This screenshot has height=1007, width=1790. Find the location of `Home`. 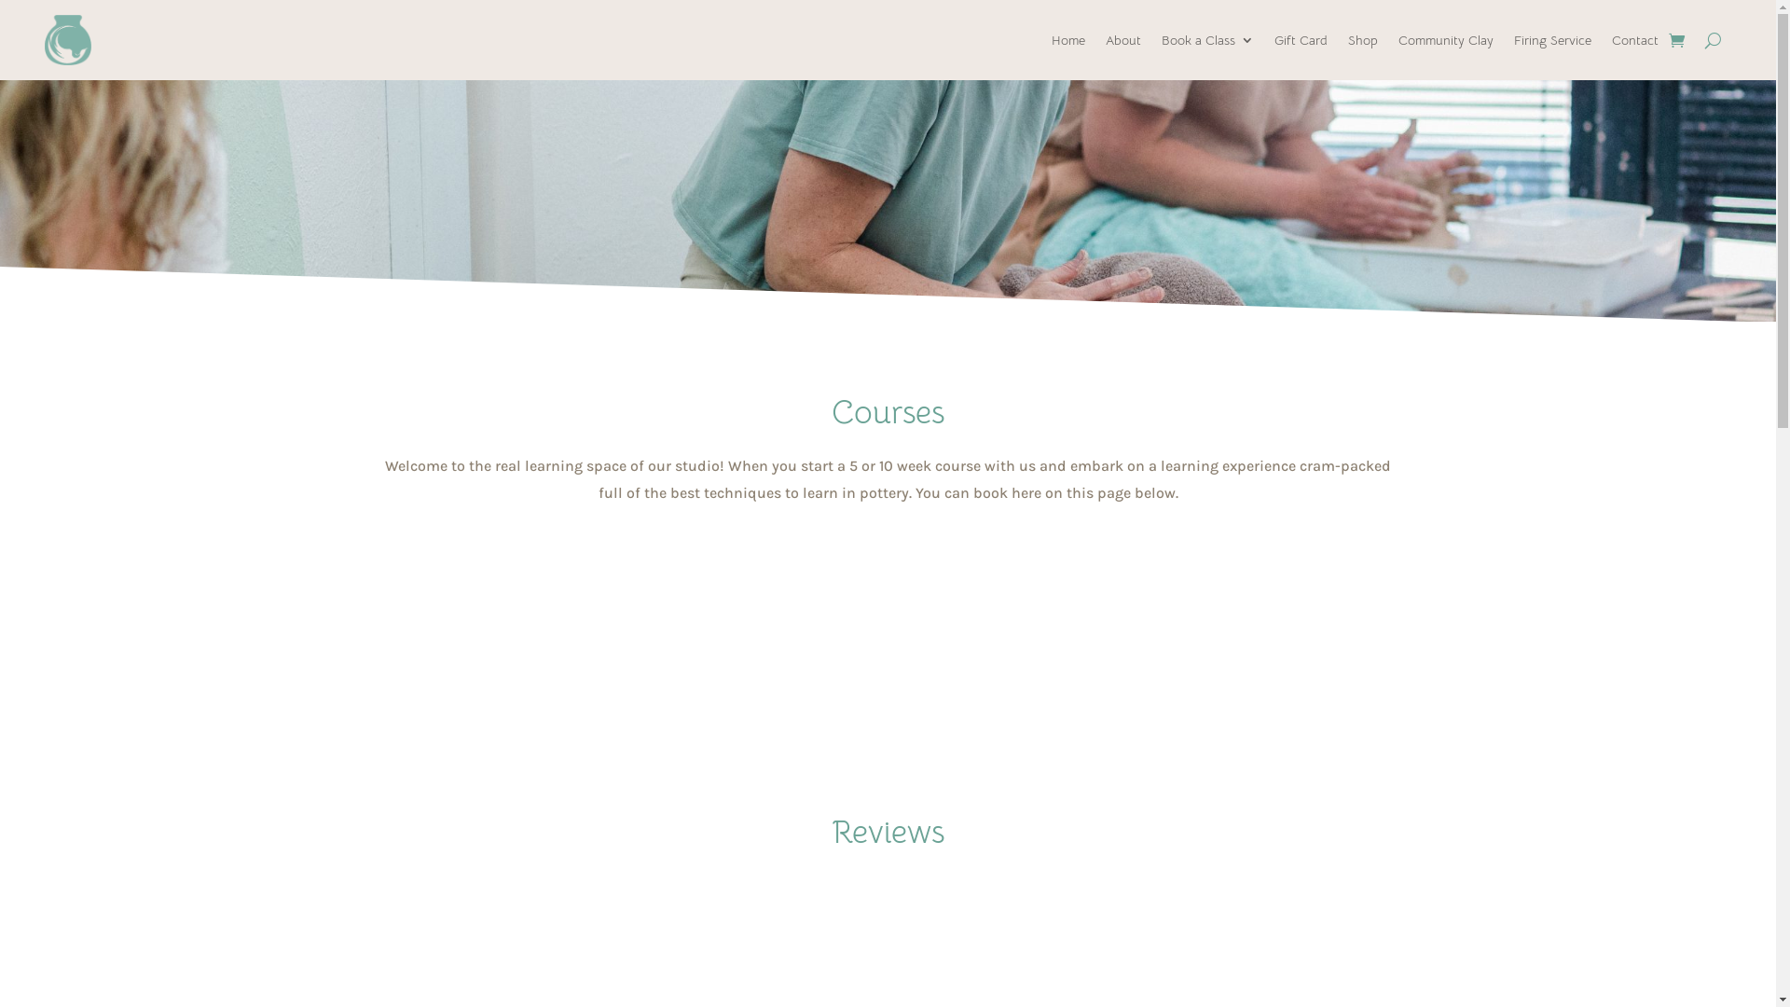

Home is located at coordinates (1068, 40).